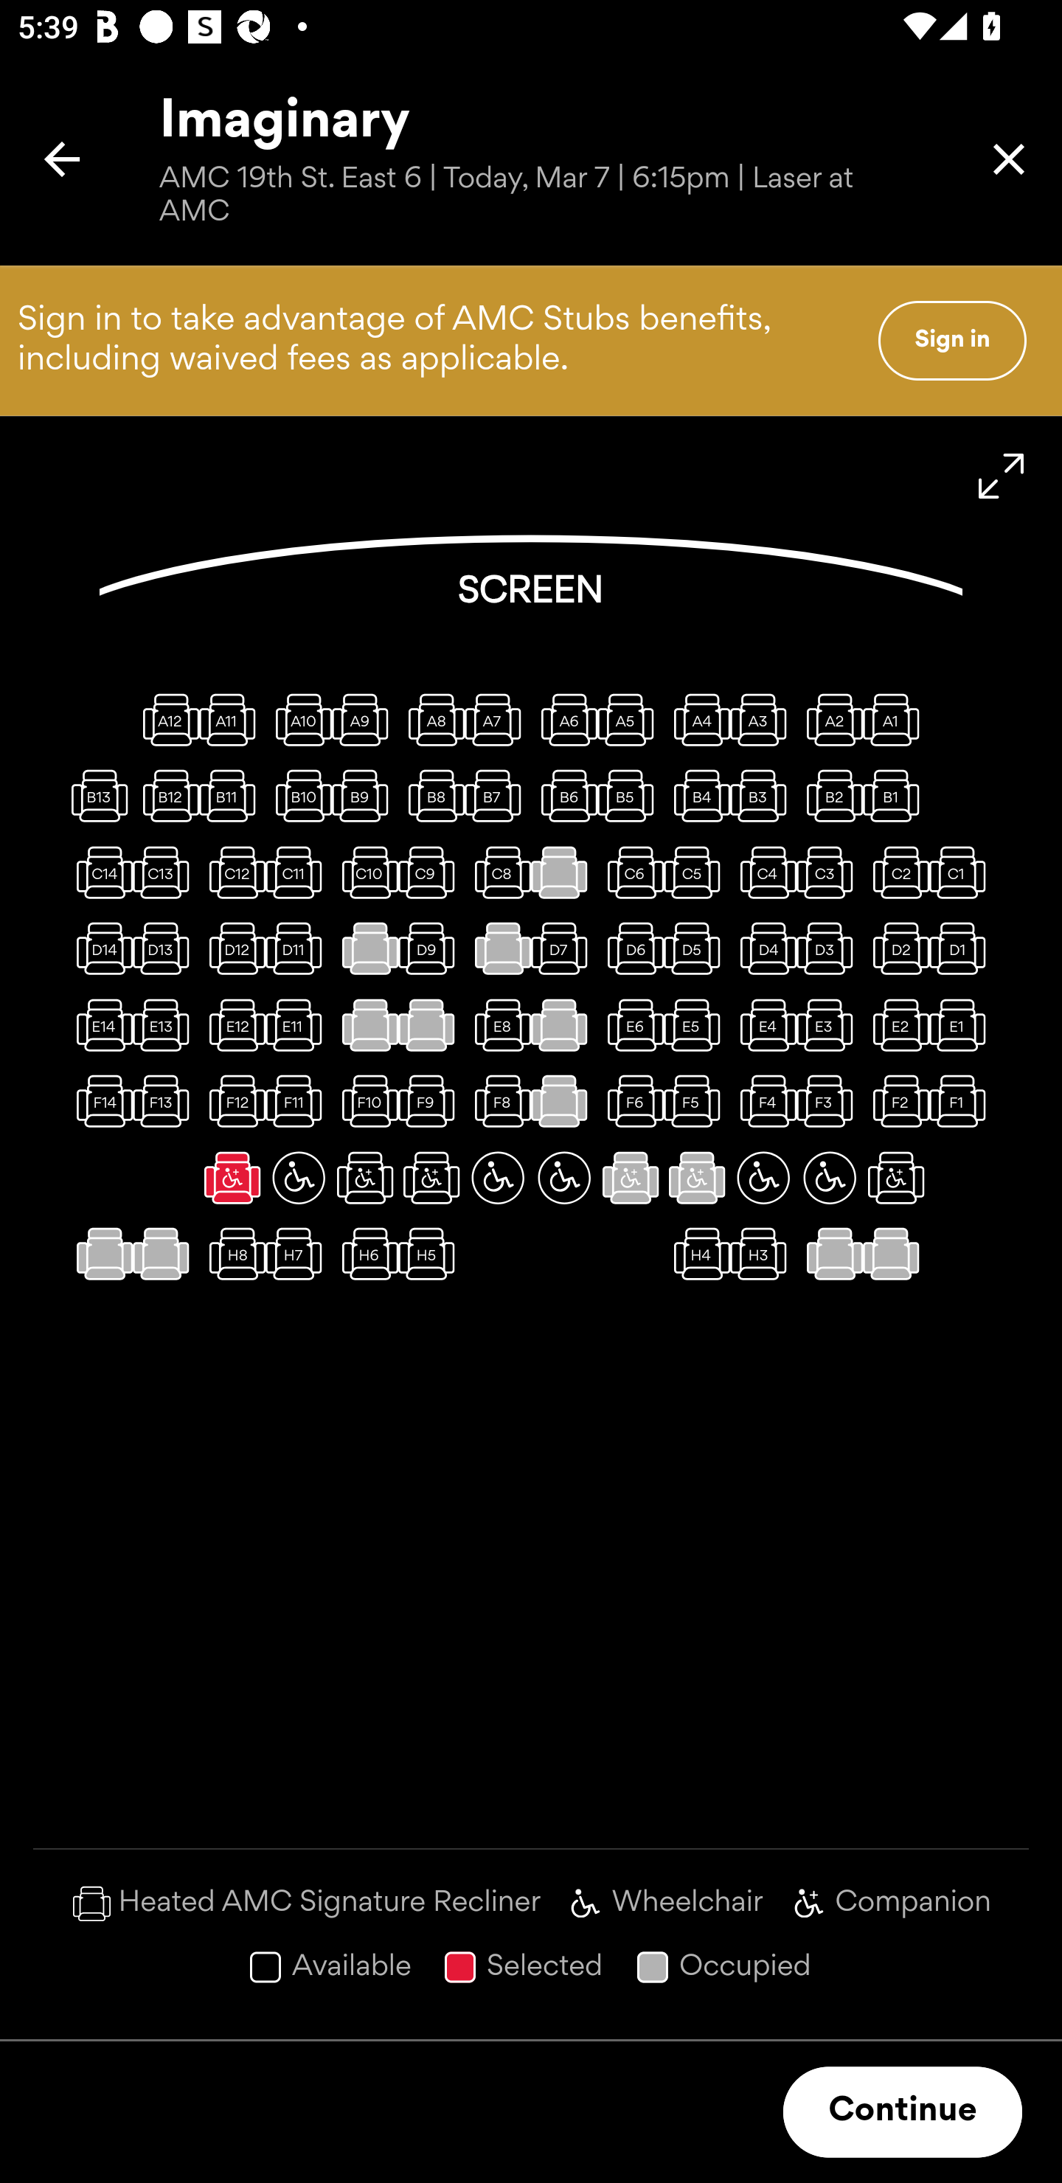 This screenshot has width=1062, height=2183. I want to click on D9, Regular seat, available, so click(431, 948).